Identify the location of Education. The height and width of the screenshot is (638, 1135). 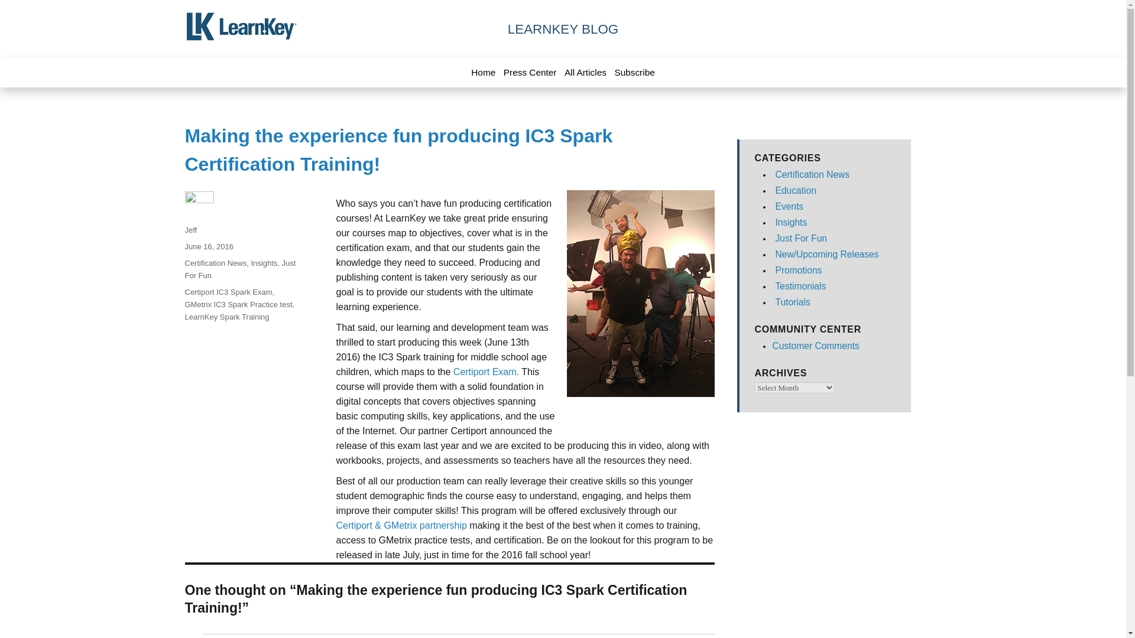
(796, 190).